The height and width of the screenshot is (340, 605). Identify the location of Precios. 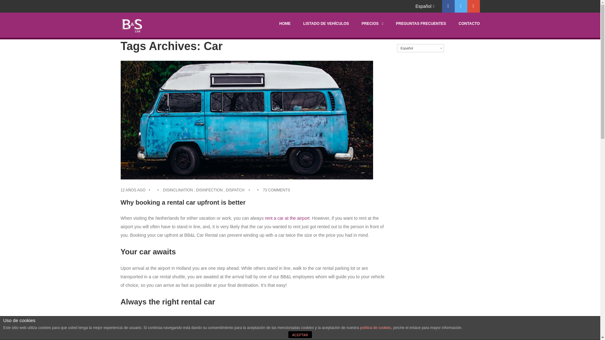
(523, 57).